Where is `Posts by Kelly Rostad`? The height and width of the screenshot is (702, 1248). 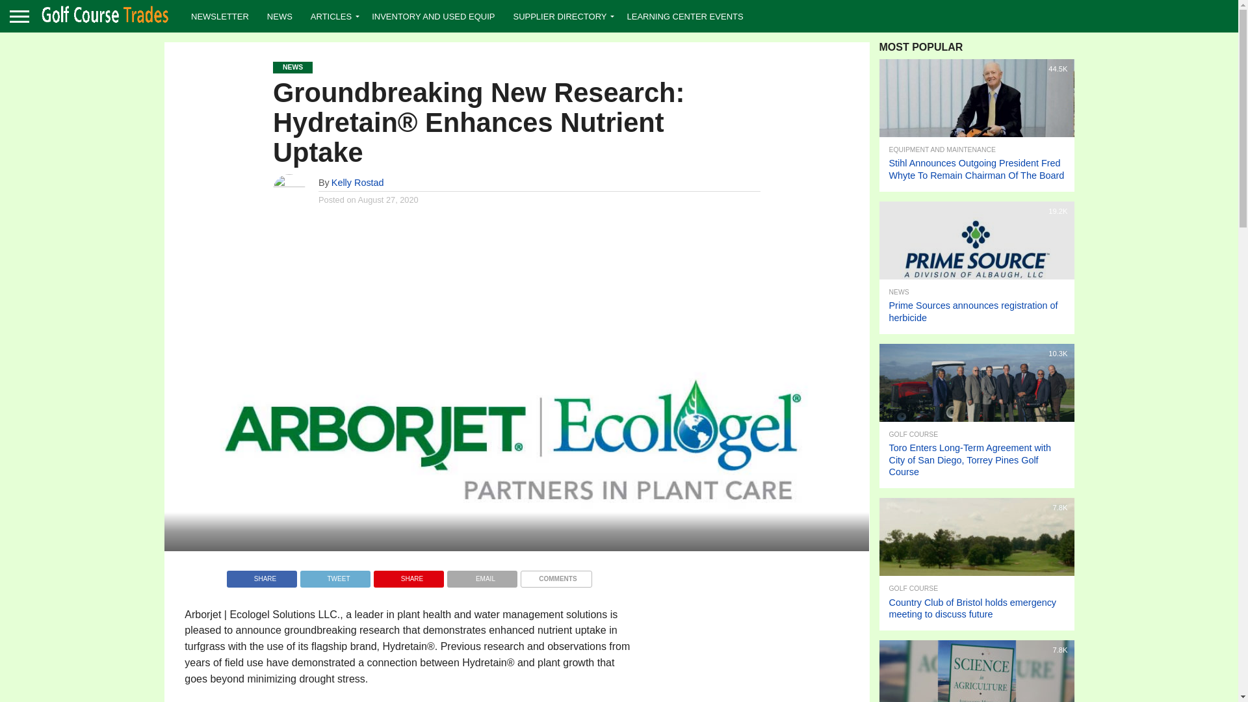 Posts by Kelly Rostad is located at coordinates (357, 183).